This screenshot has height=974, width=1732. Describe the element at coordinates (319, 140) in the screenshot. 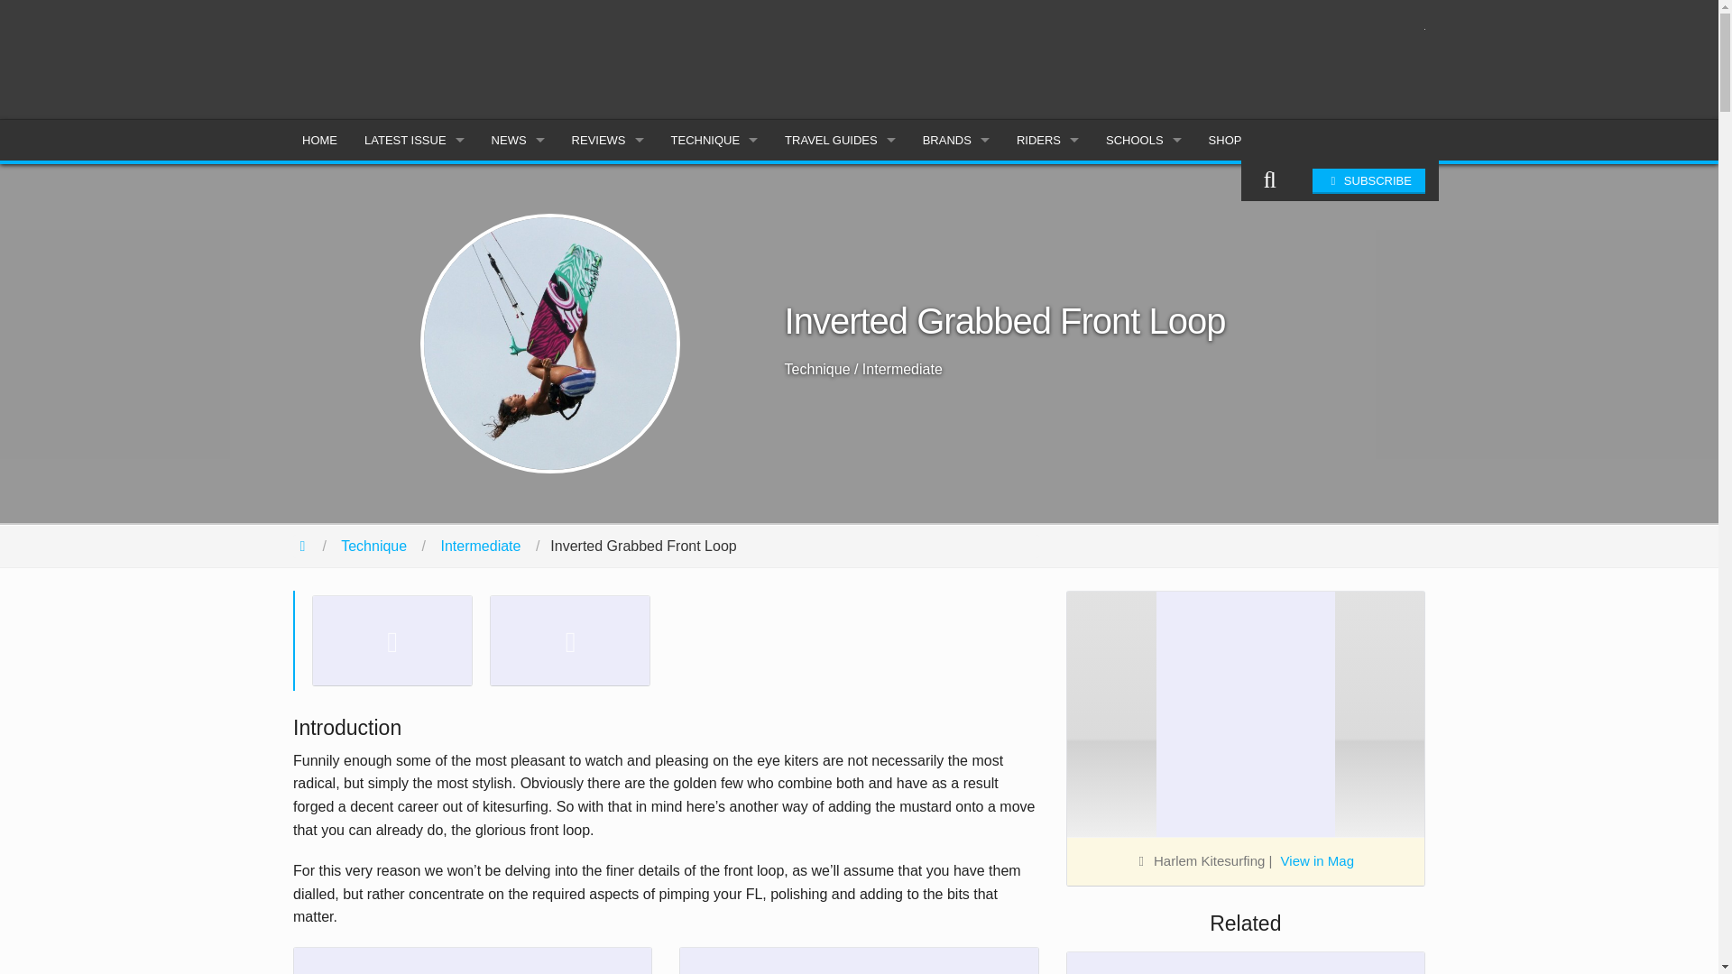

I see `HOME` at that location.